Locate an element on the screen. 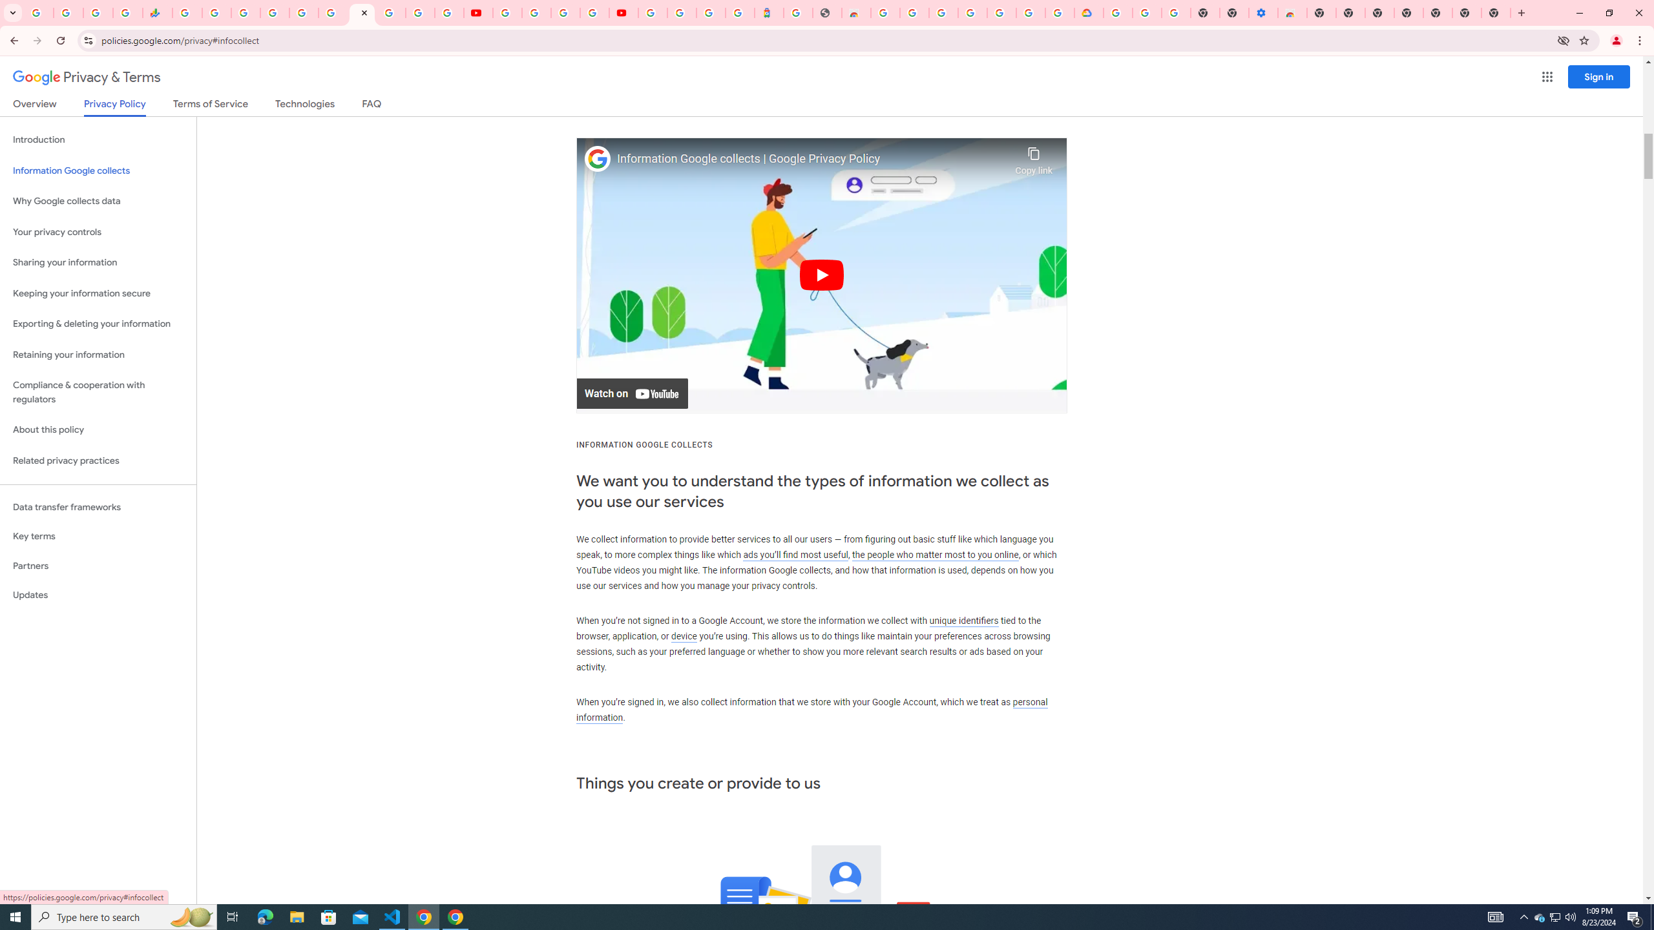 This screenshot has width=1654, height=930. Keeping your information secure is located at coordinates (98, 293).